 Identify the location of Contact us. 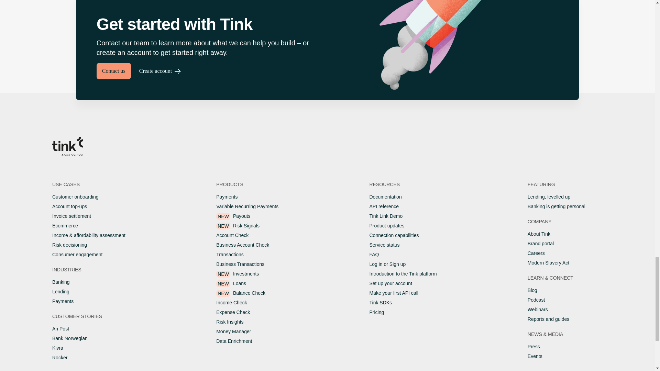
(113, 71).